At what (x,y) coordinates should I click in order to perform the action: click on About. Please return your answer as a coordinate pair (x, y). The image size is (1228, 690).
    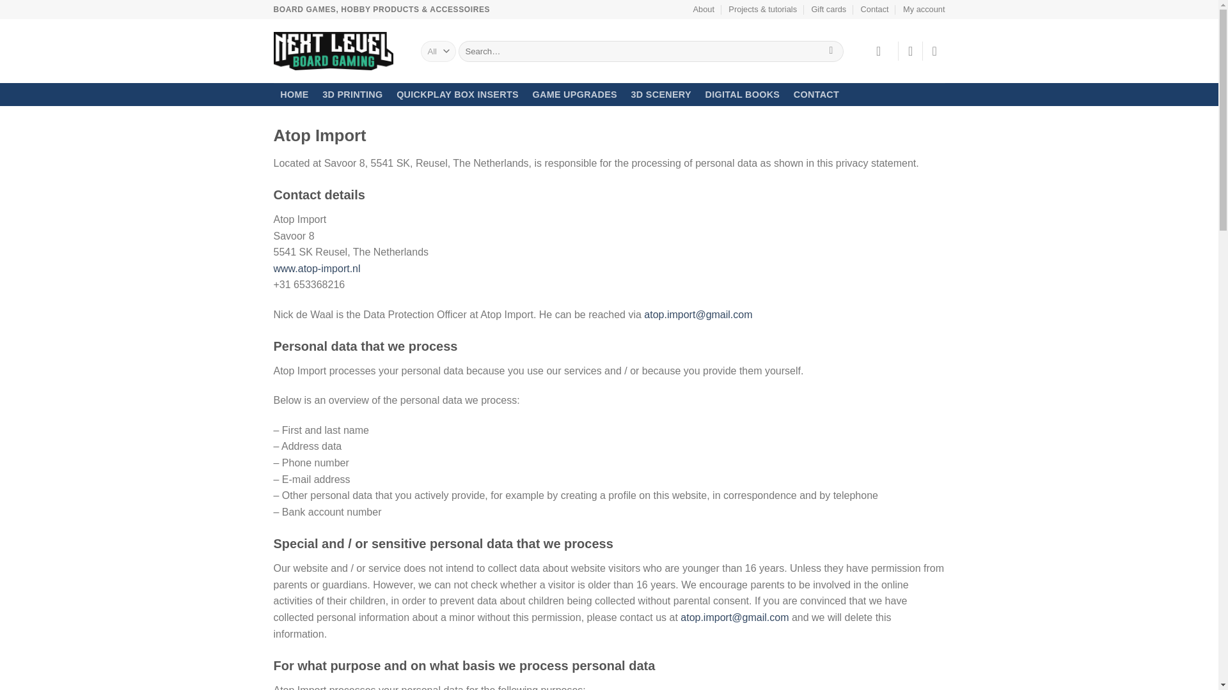
    Looking at the image, I should click on (704, 10).